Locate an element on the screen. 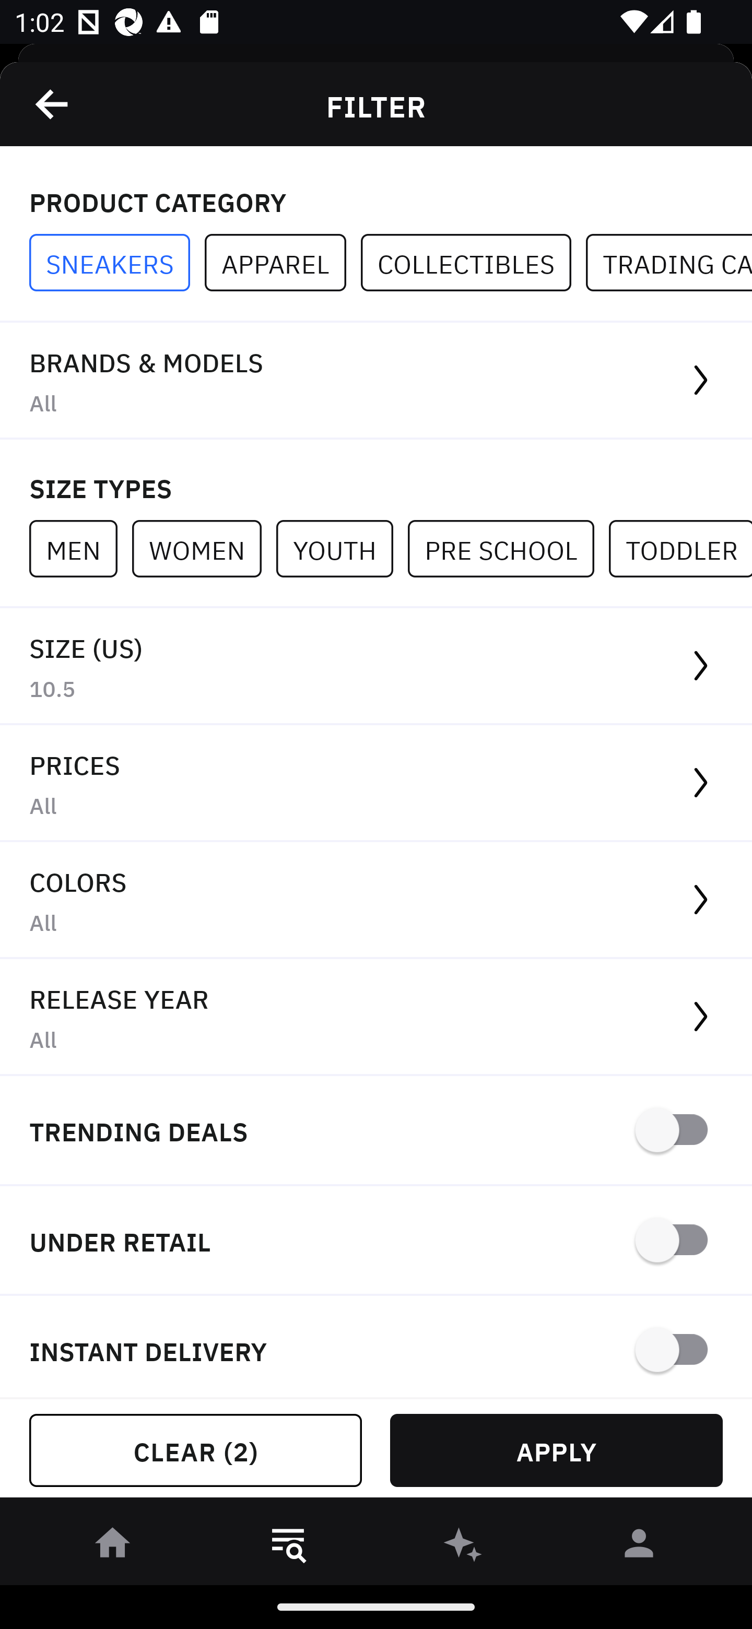 The width and height of the screenshot is (752, 1629). PRICES All is located at coordinates (376, 783).